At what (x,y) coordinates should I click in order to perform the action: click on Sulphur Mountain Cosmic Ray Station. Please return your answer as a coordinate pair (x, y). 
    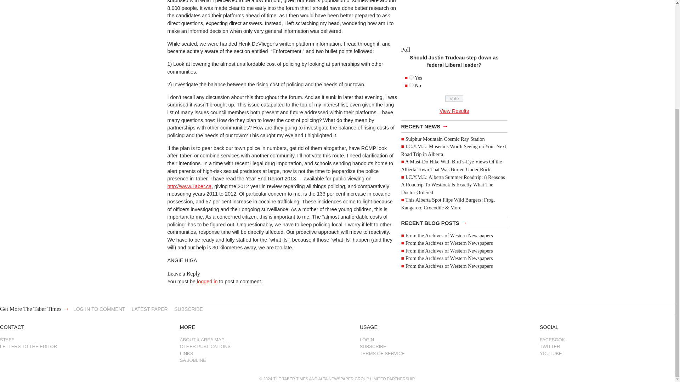
    Looking at the image, I should click on (445, 139).